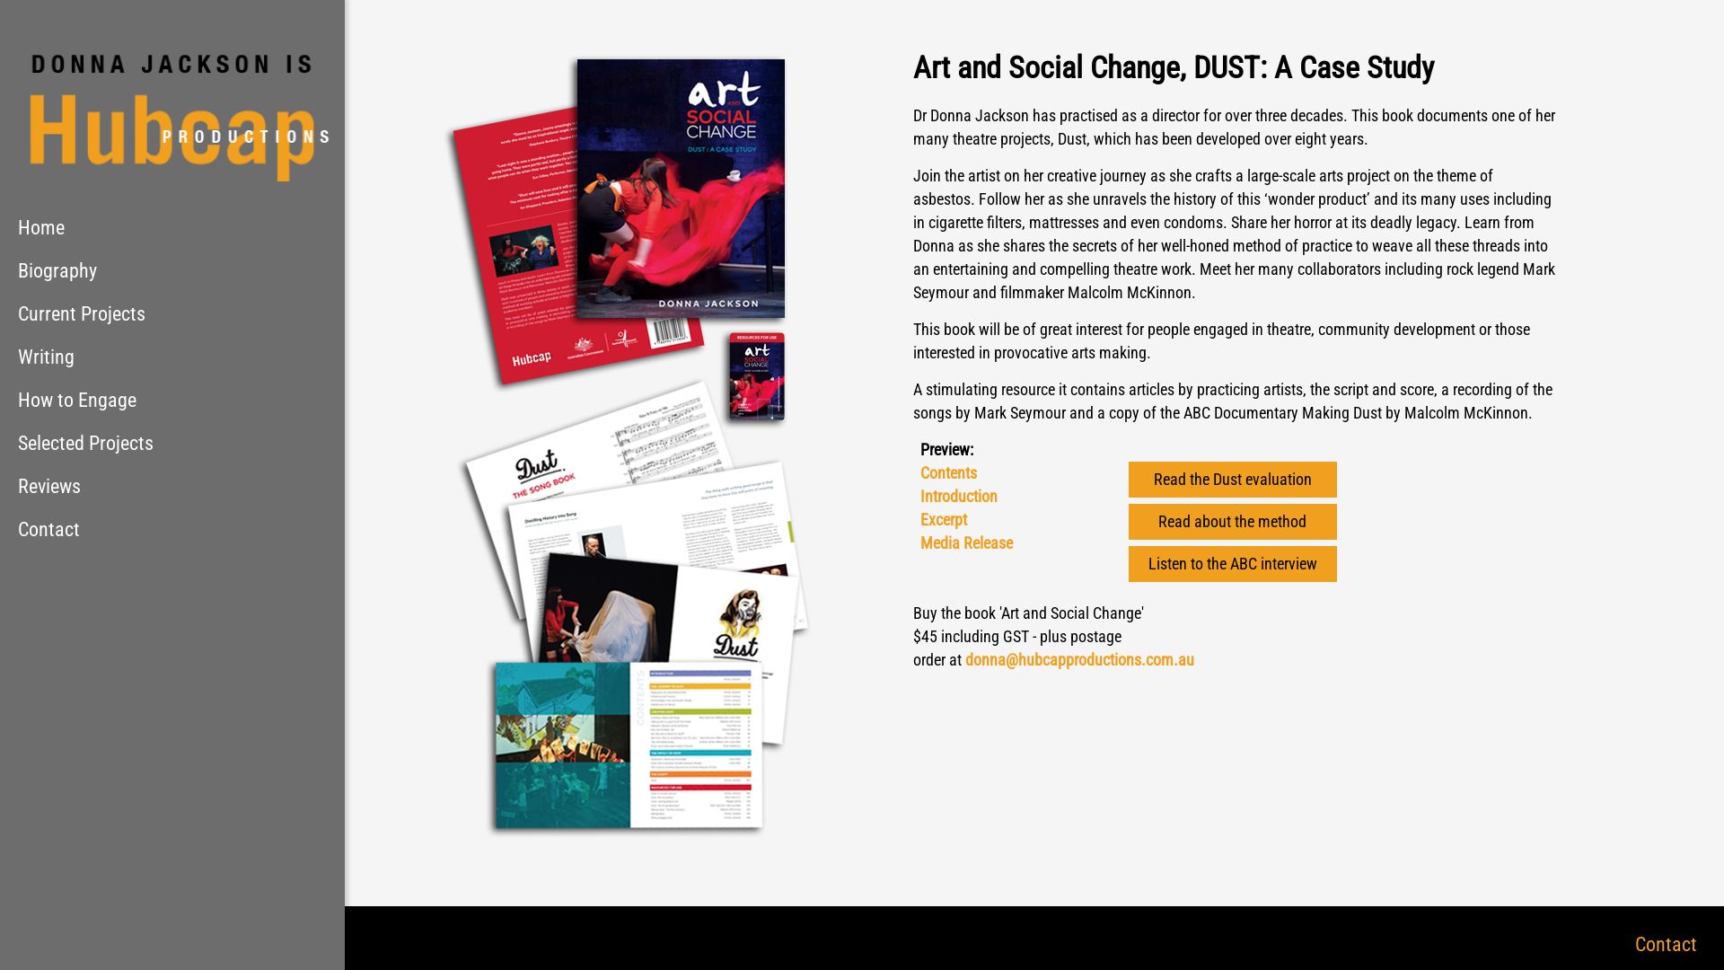 The width and height of the screenshot is (1724, 970). What do you see at coordinates (172, 228) in the screenshot?
I see `Home` at bounding box center [172, 228].